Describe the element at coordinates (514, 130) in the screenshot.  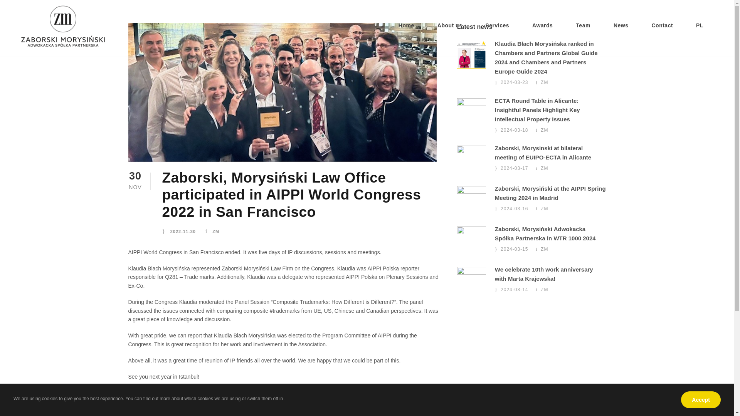
I see `2024-03-18` at that location.